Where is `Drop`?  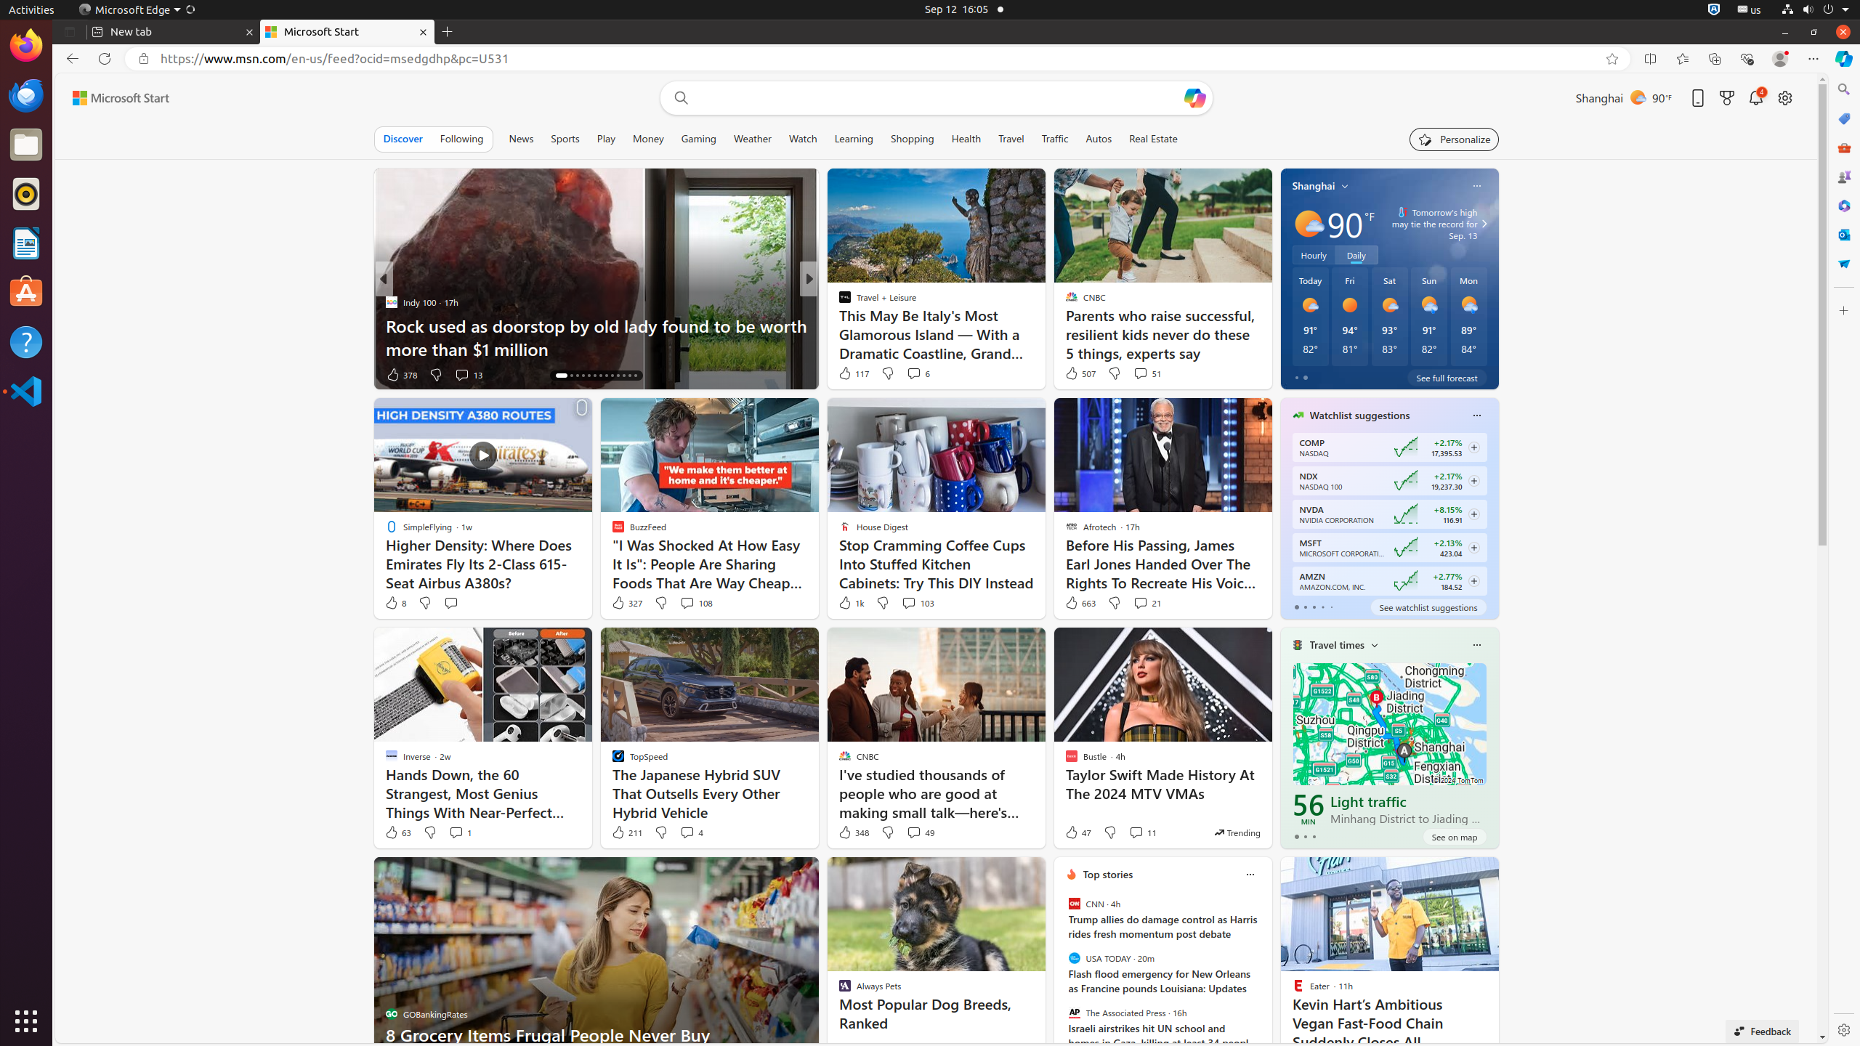 Drop is located at coordinates (1844, 264).